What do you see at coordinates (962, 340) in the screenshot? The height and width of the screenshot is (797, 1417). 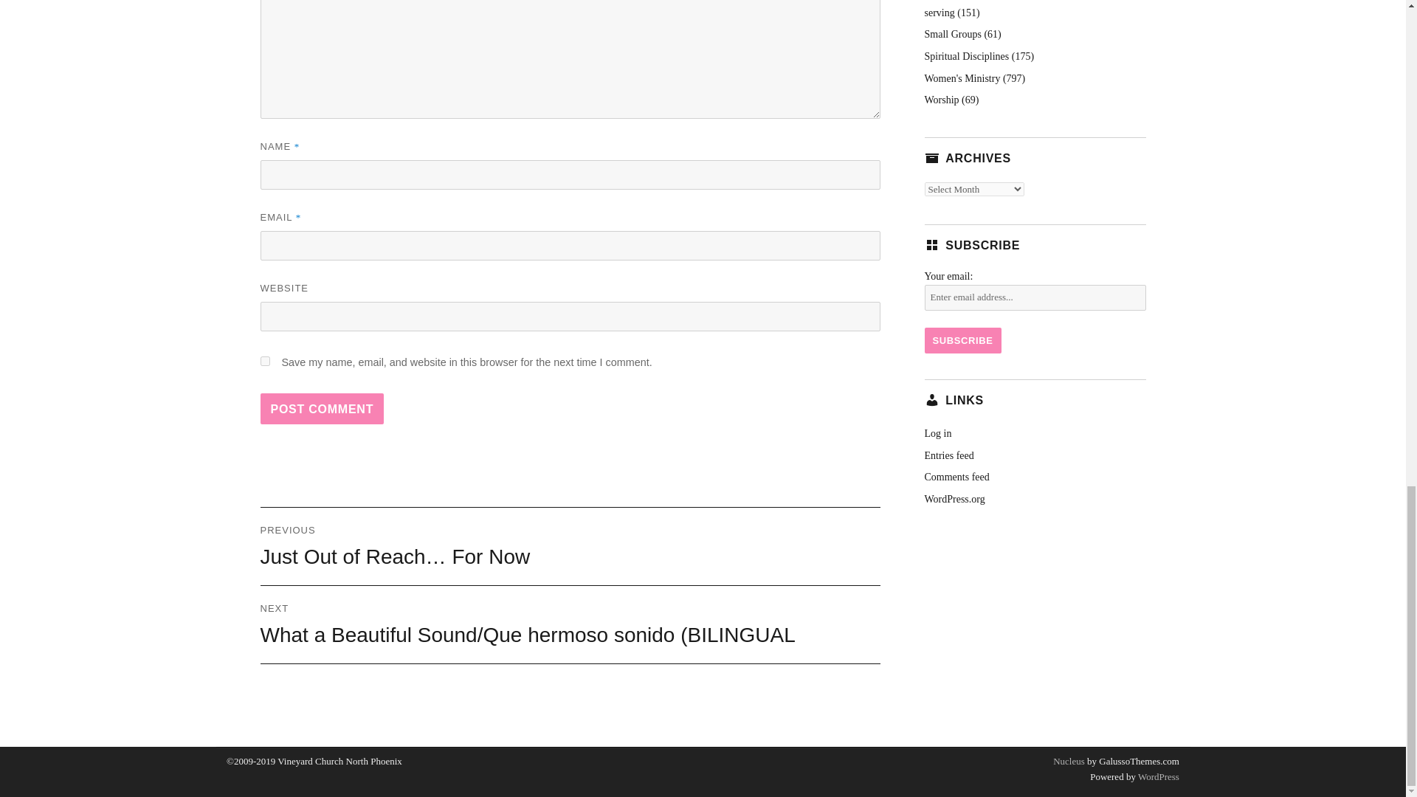 I see `Subscribe` at bounding box center [962, 340].